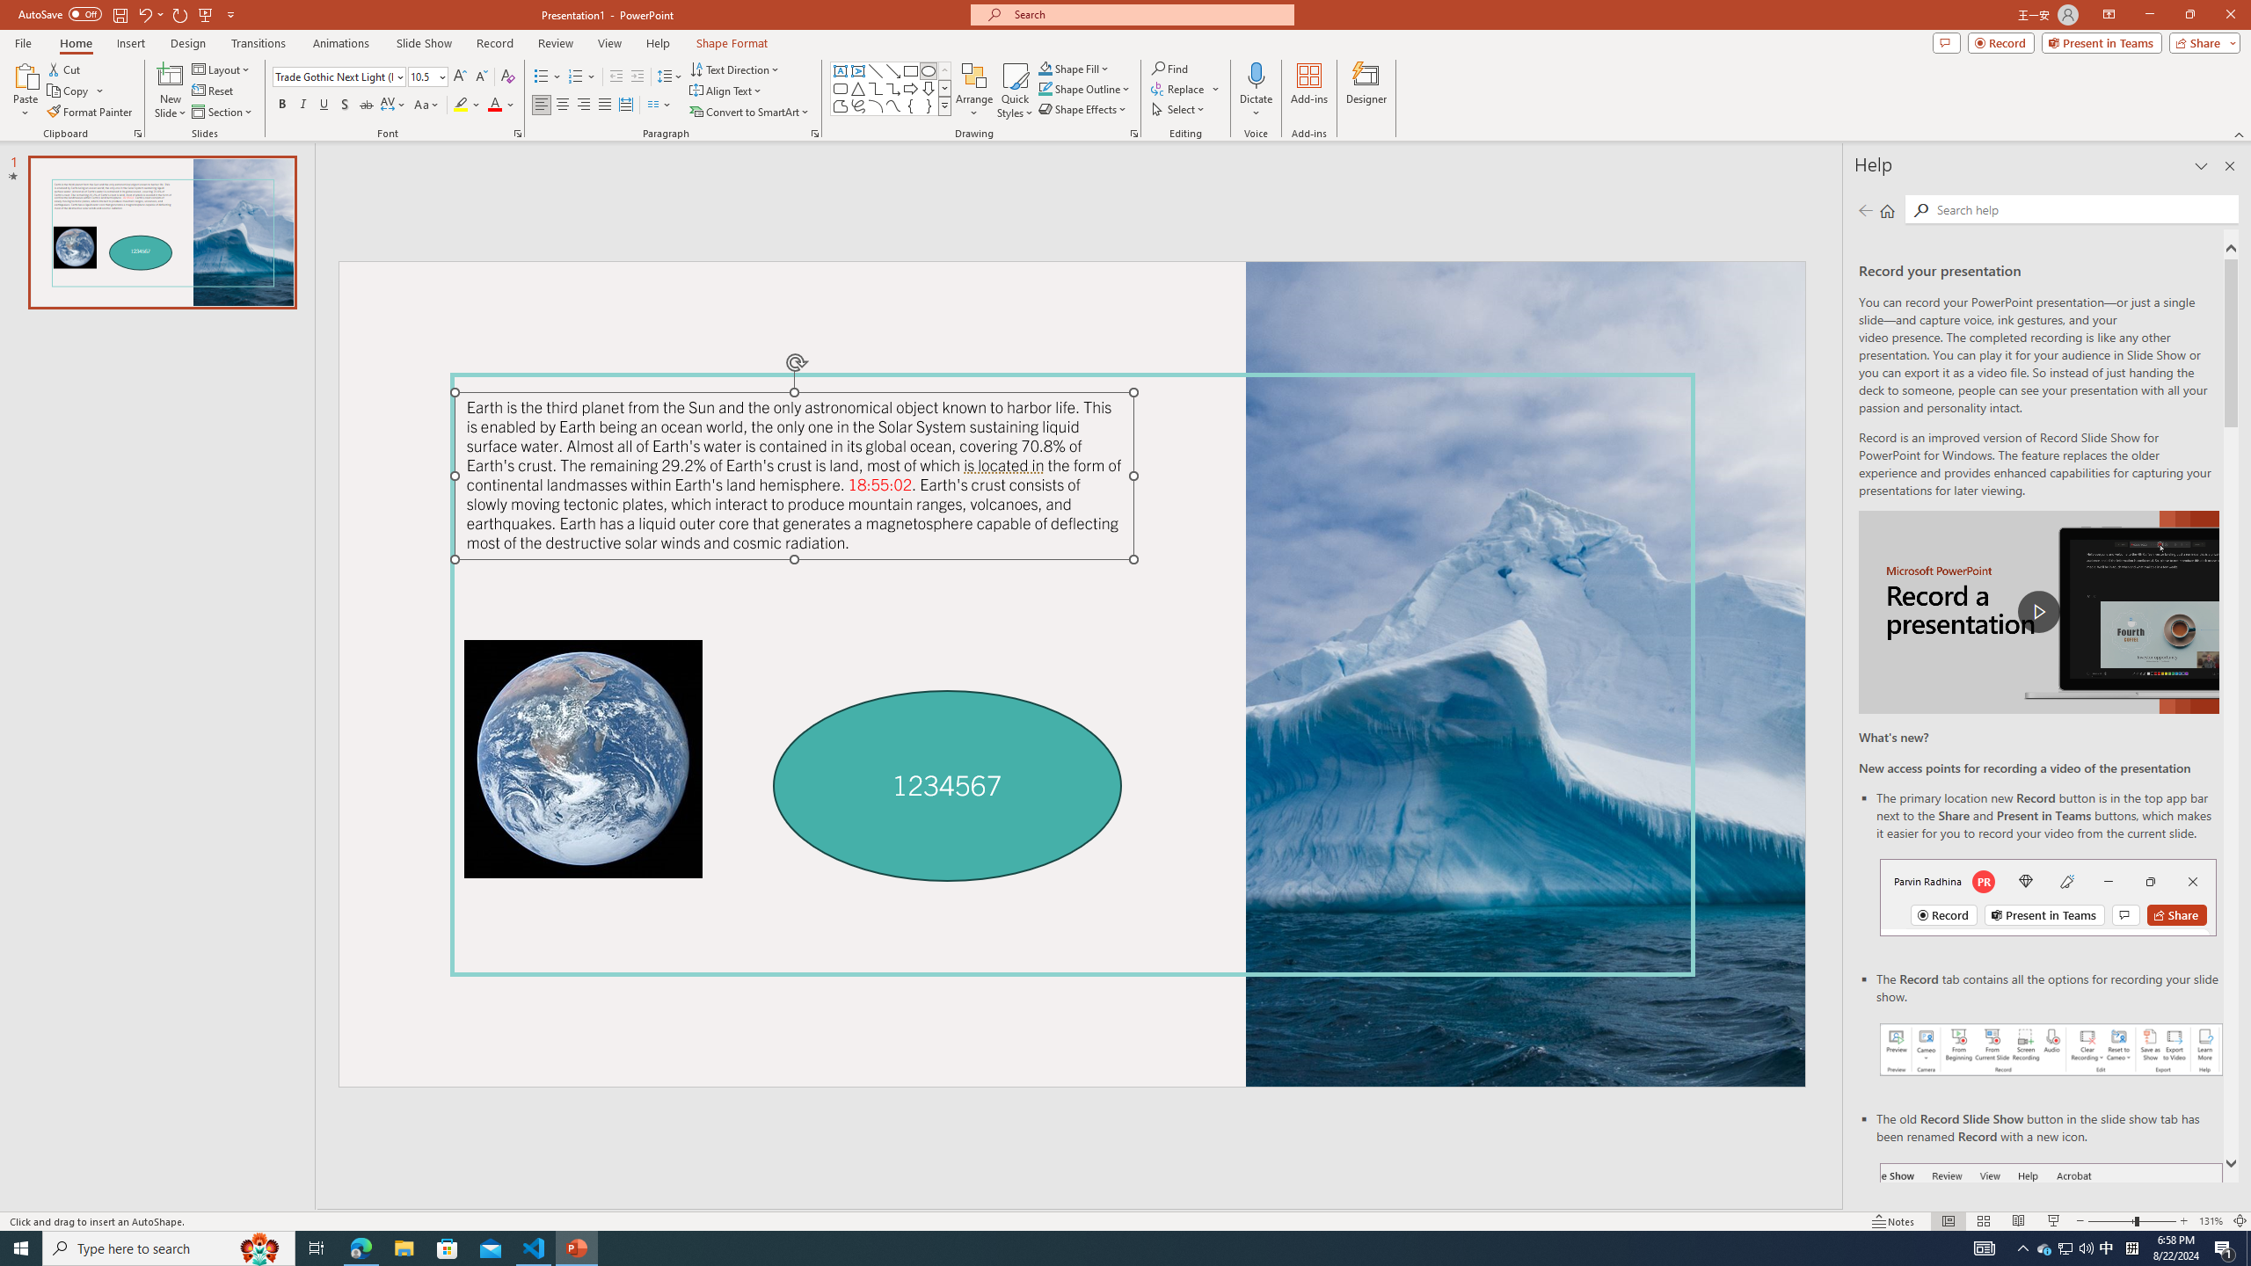 Image resolution: width=2251 pixels, height=1266 pixels. I want to click on Class: NetUIImage, so click(944, 105).